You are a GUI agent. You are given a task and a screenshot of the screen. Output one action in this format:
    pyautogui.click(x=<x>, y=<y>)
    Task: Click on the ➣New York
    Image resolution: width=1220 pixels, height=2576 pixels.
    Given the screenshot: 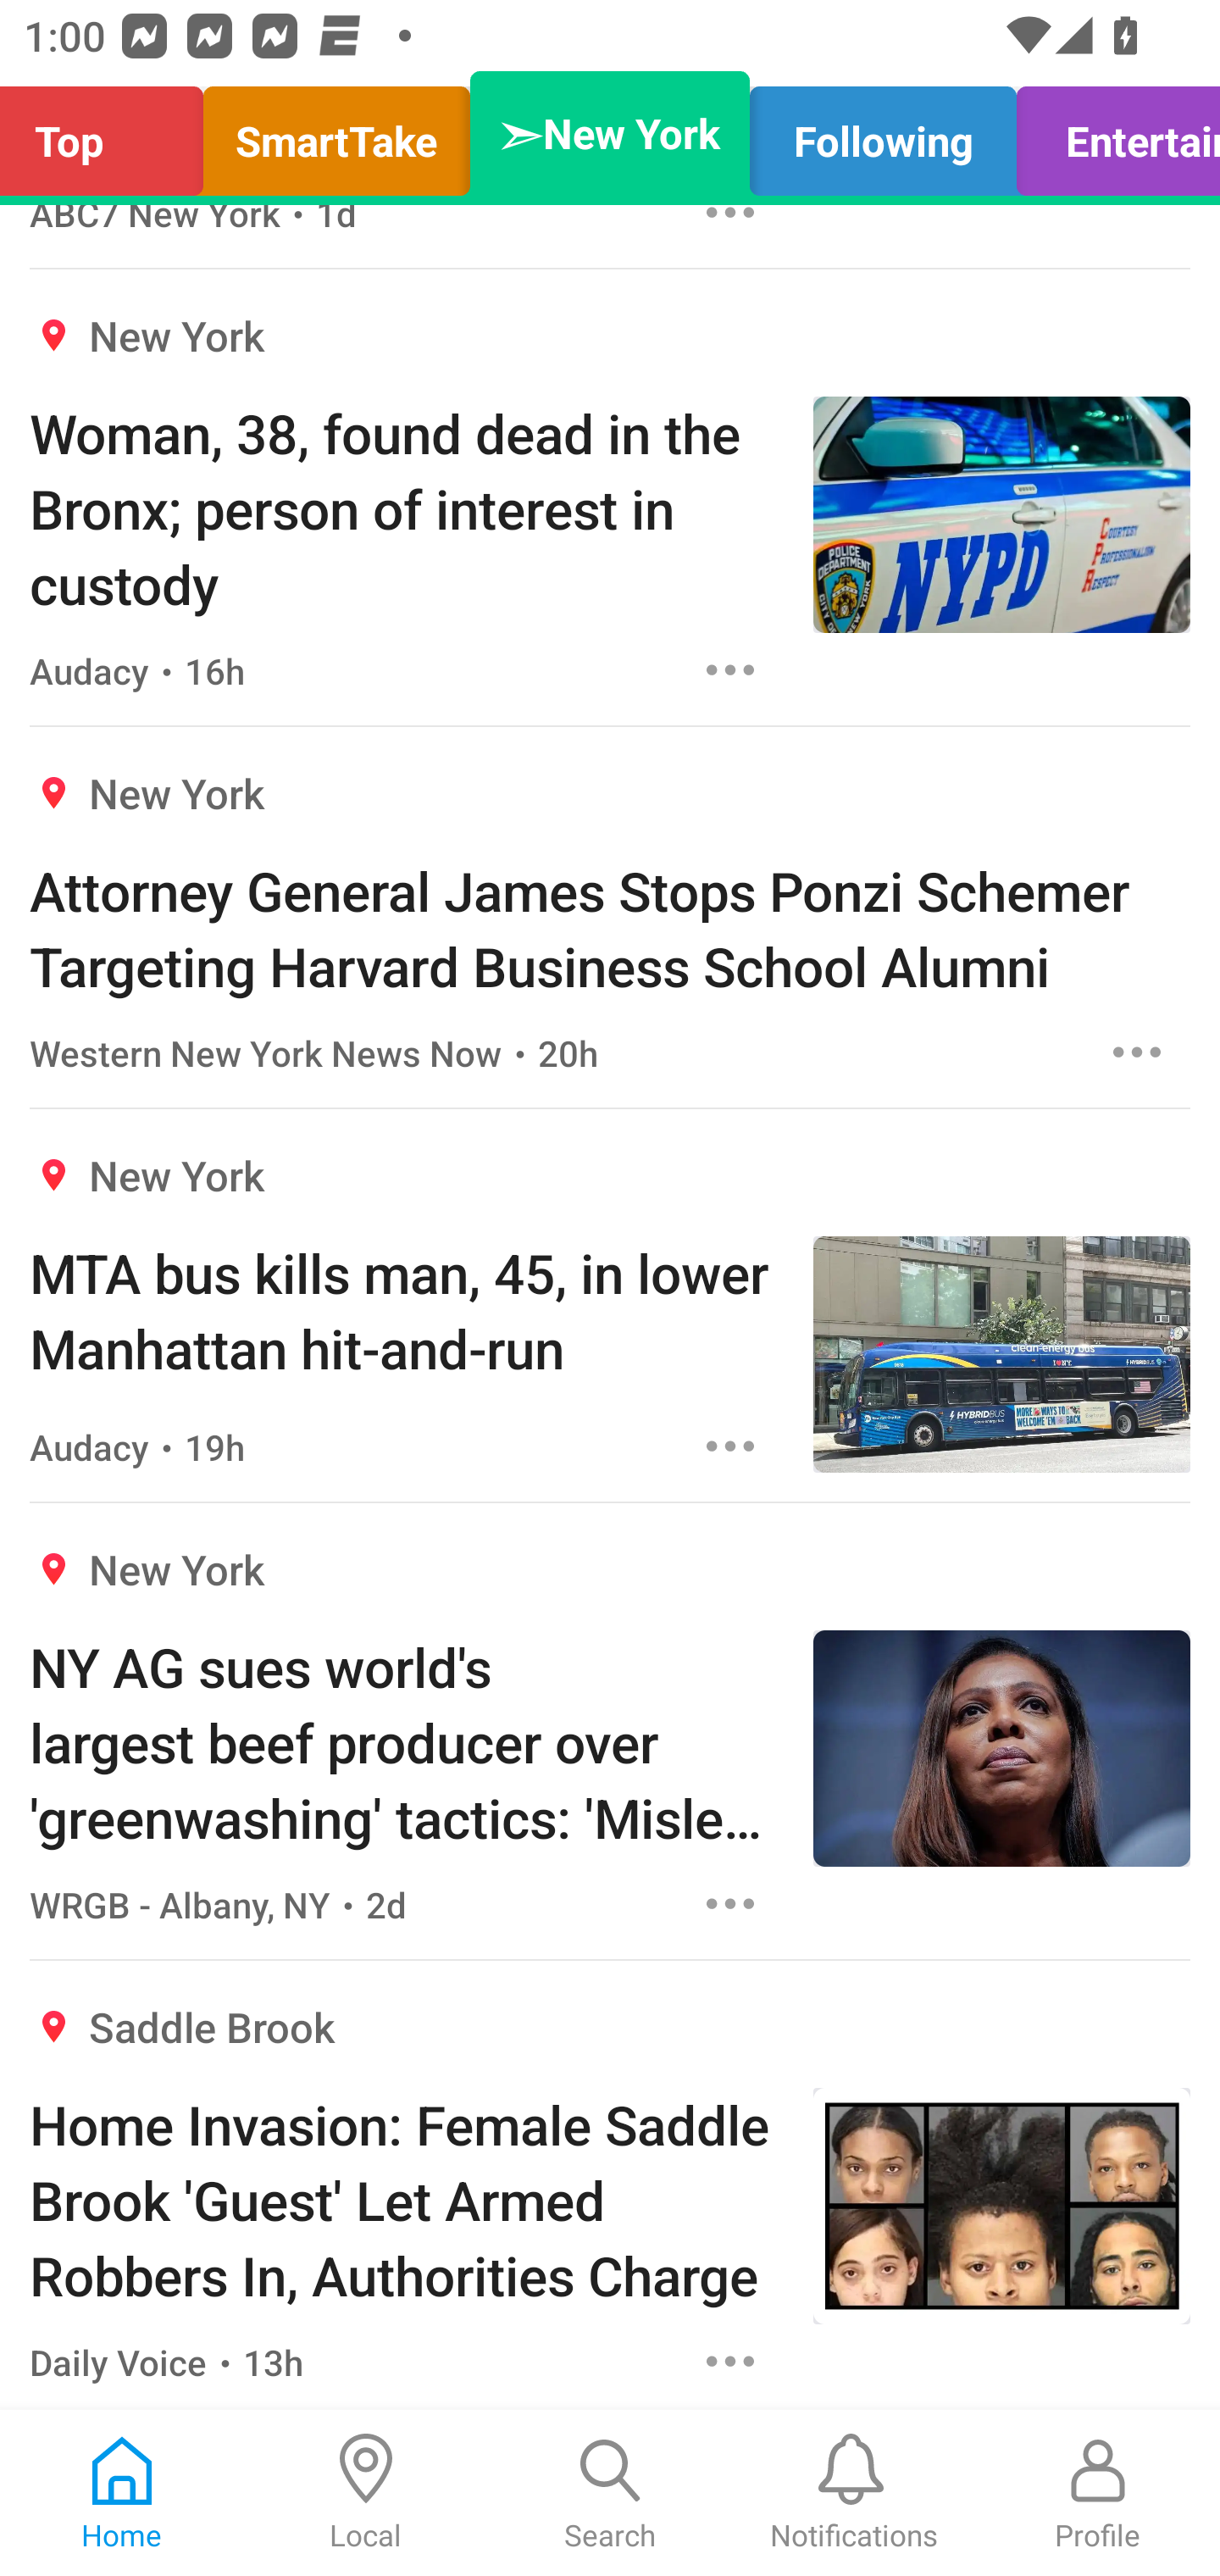 What is the action you would take?
    pyautogui.click(x=610, y=134)
    